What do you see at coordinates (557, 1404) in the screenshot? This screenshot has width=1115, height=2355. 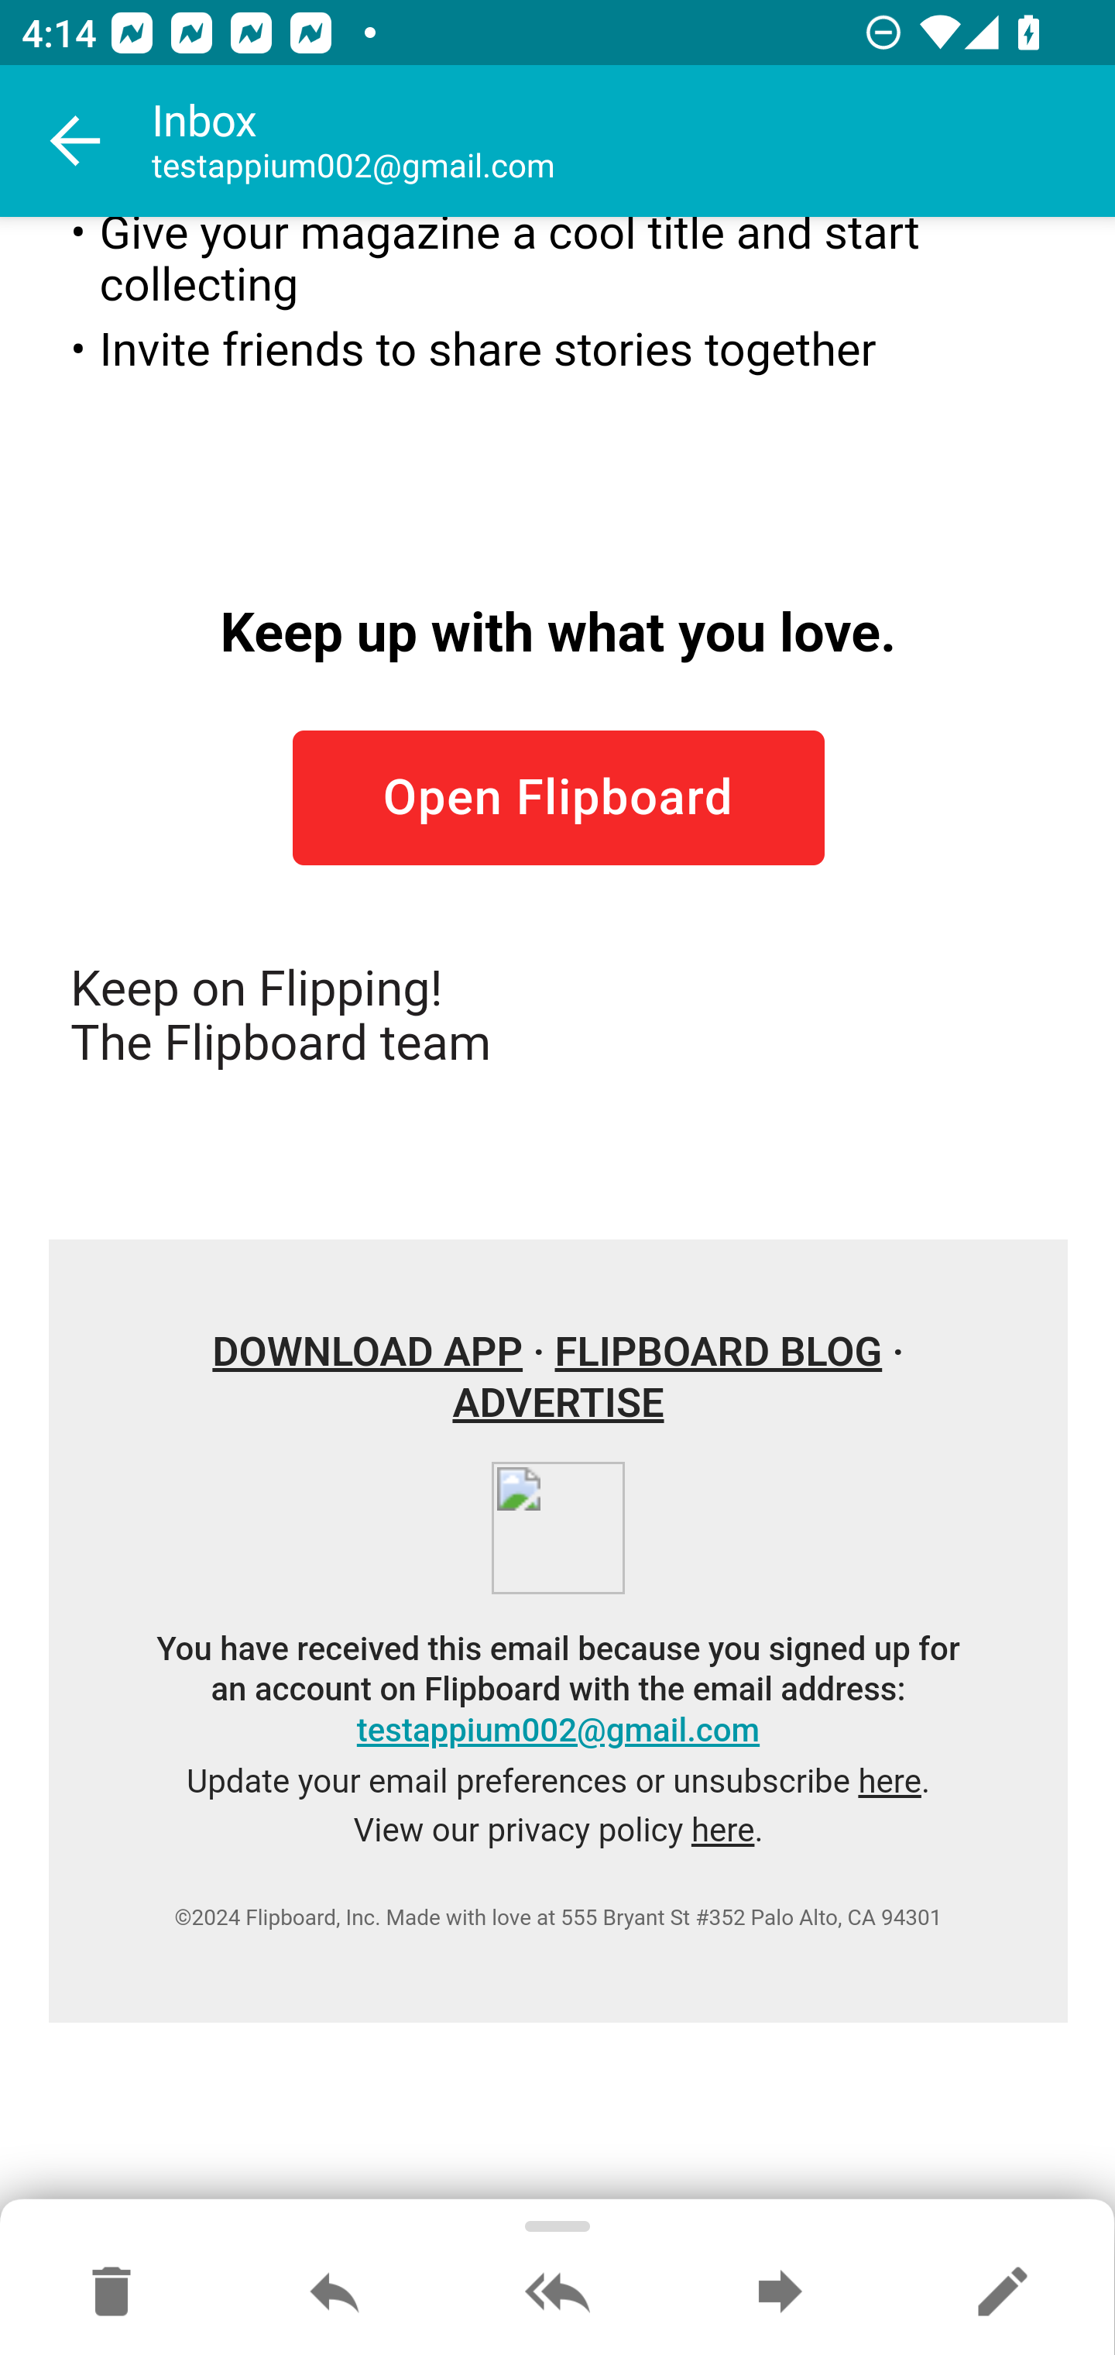 I see `ADVERTISE` at bounding box center [557, 1404].